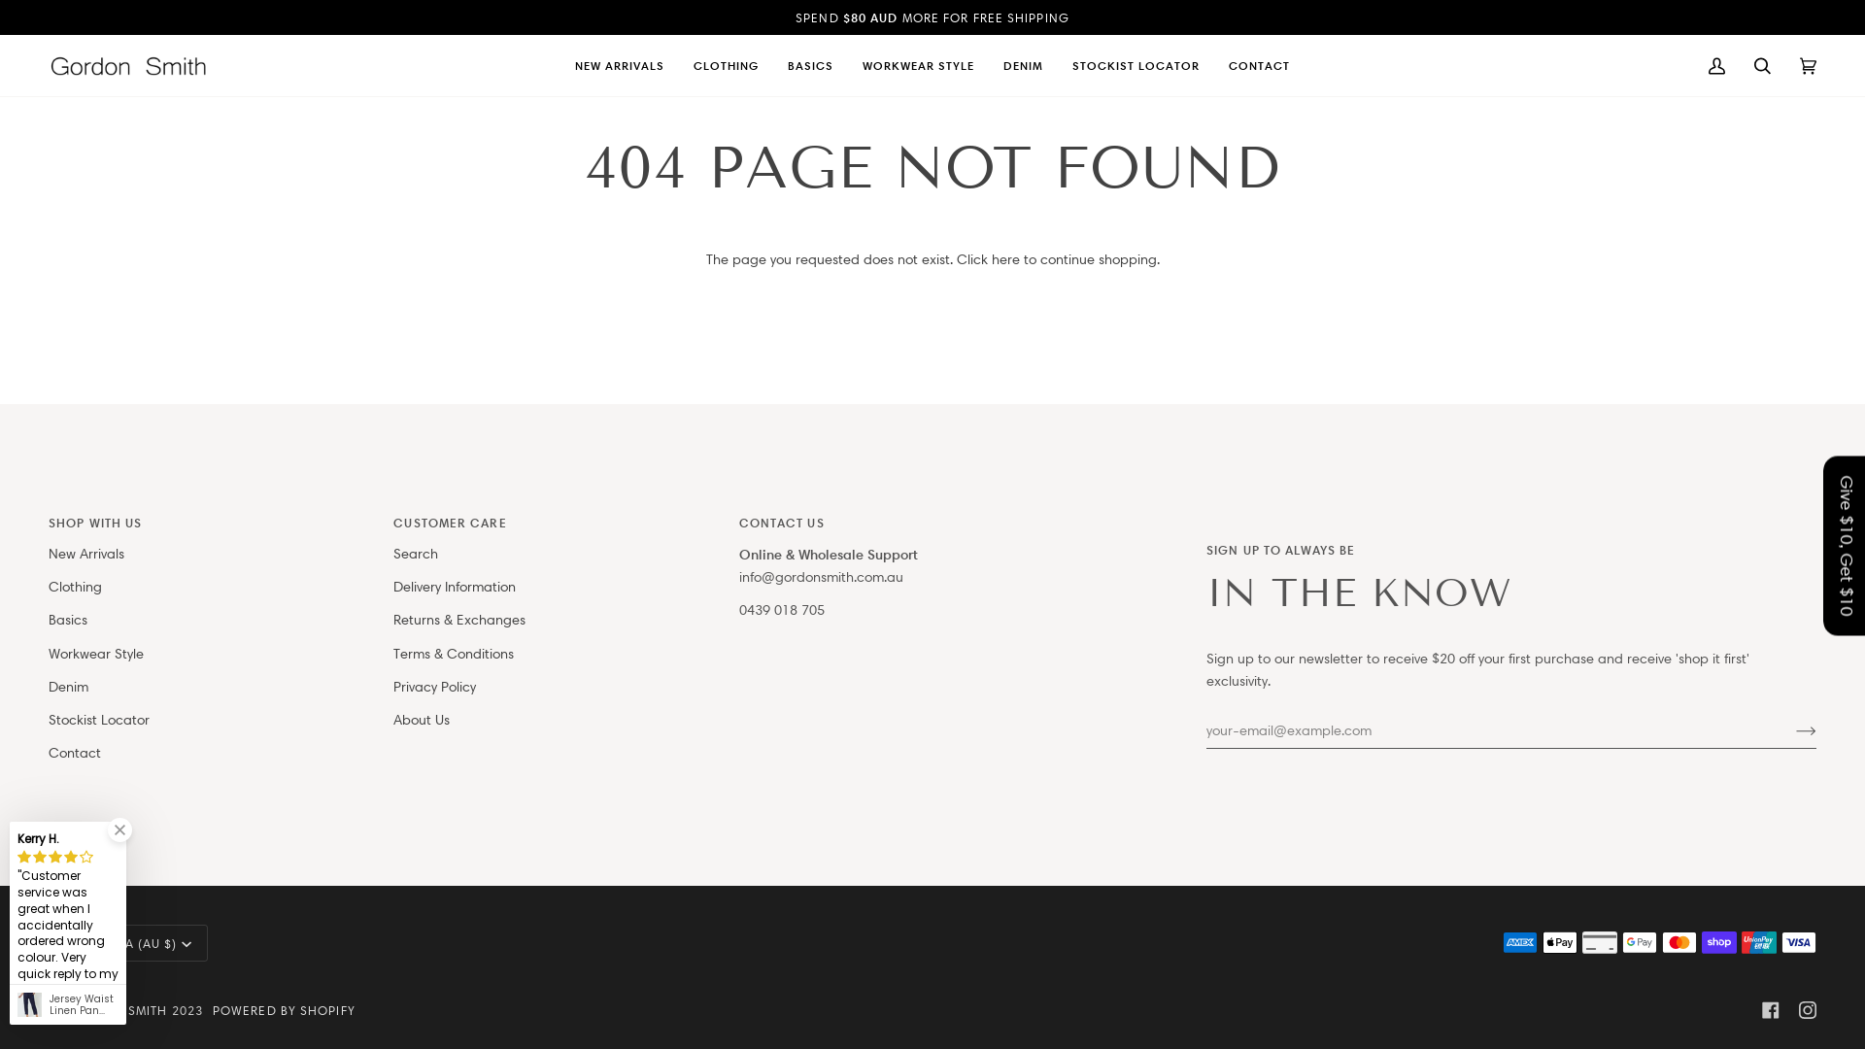  Describe the element at coordinates (1771, 1010) in the screenshot. I see `FACEBOOK` at that location.